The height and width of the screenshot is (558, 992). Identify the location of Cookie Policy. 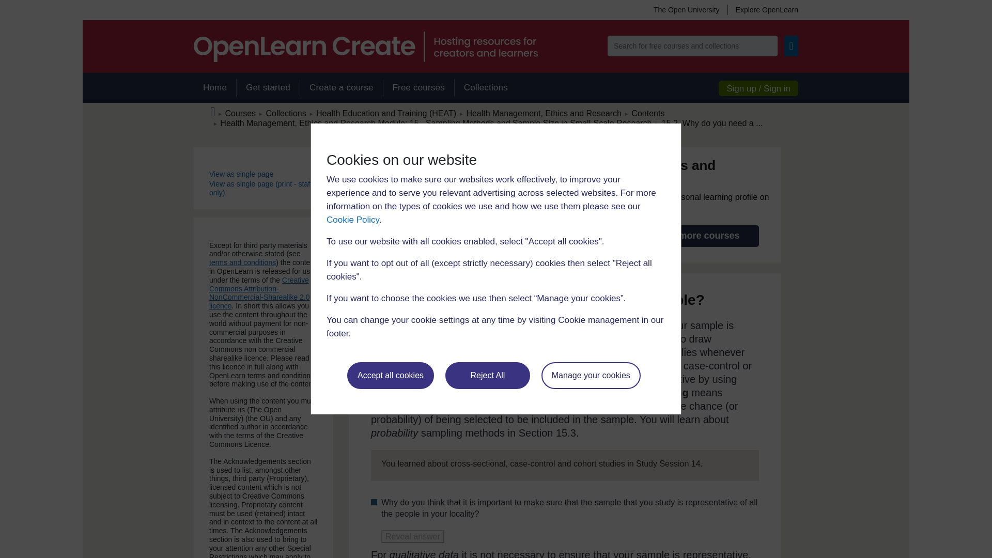
(352, 220).